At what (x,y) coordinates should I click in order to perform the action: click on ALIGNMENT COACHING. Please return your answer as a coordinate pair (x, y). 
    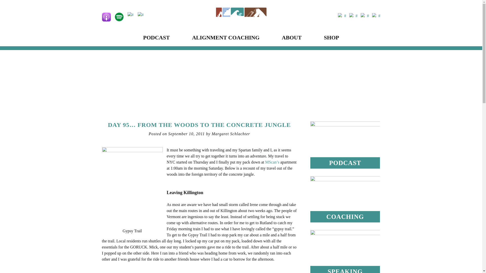
    Looking at the image, I should click on (226, 37).